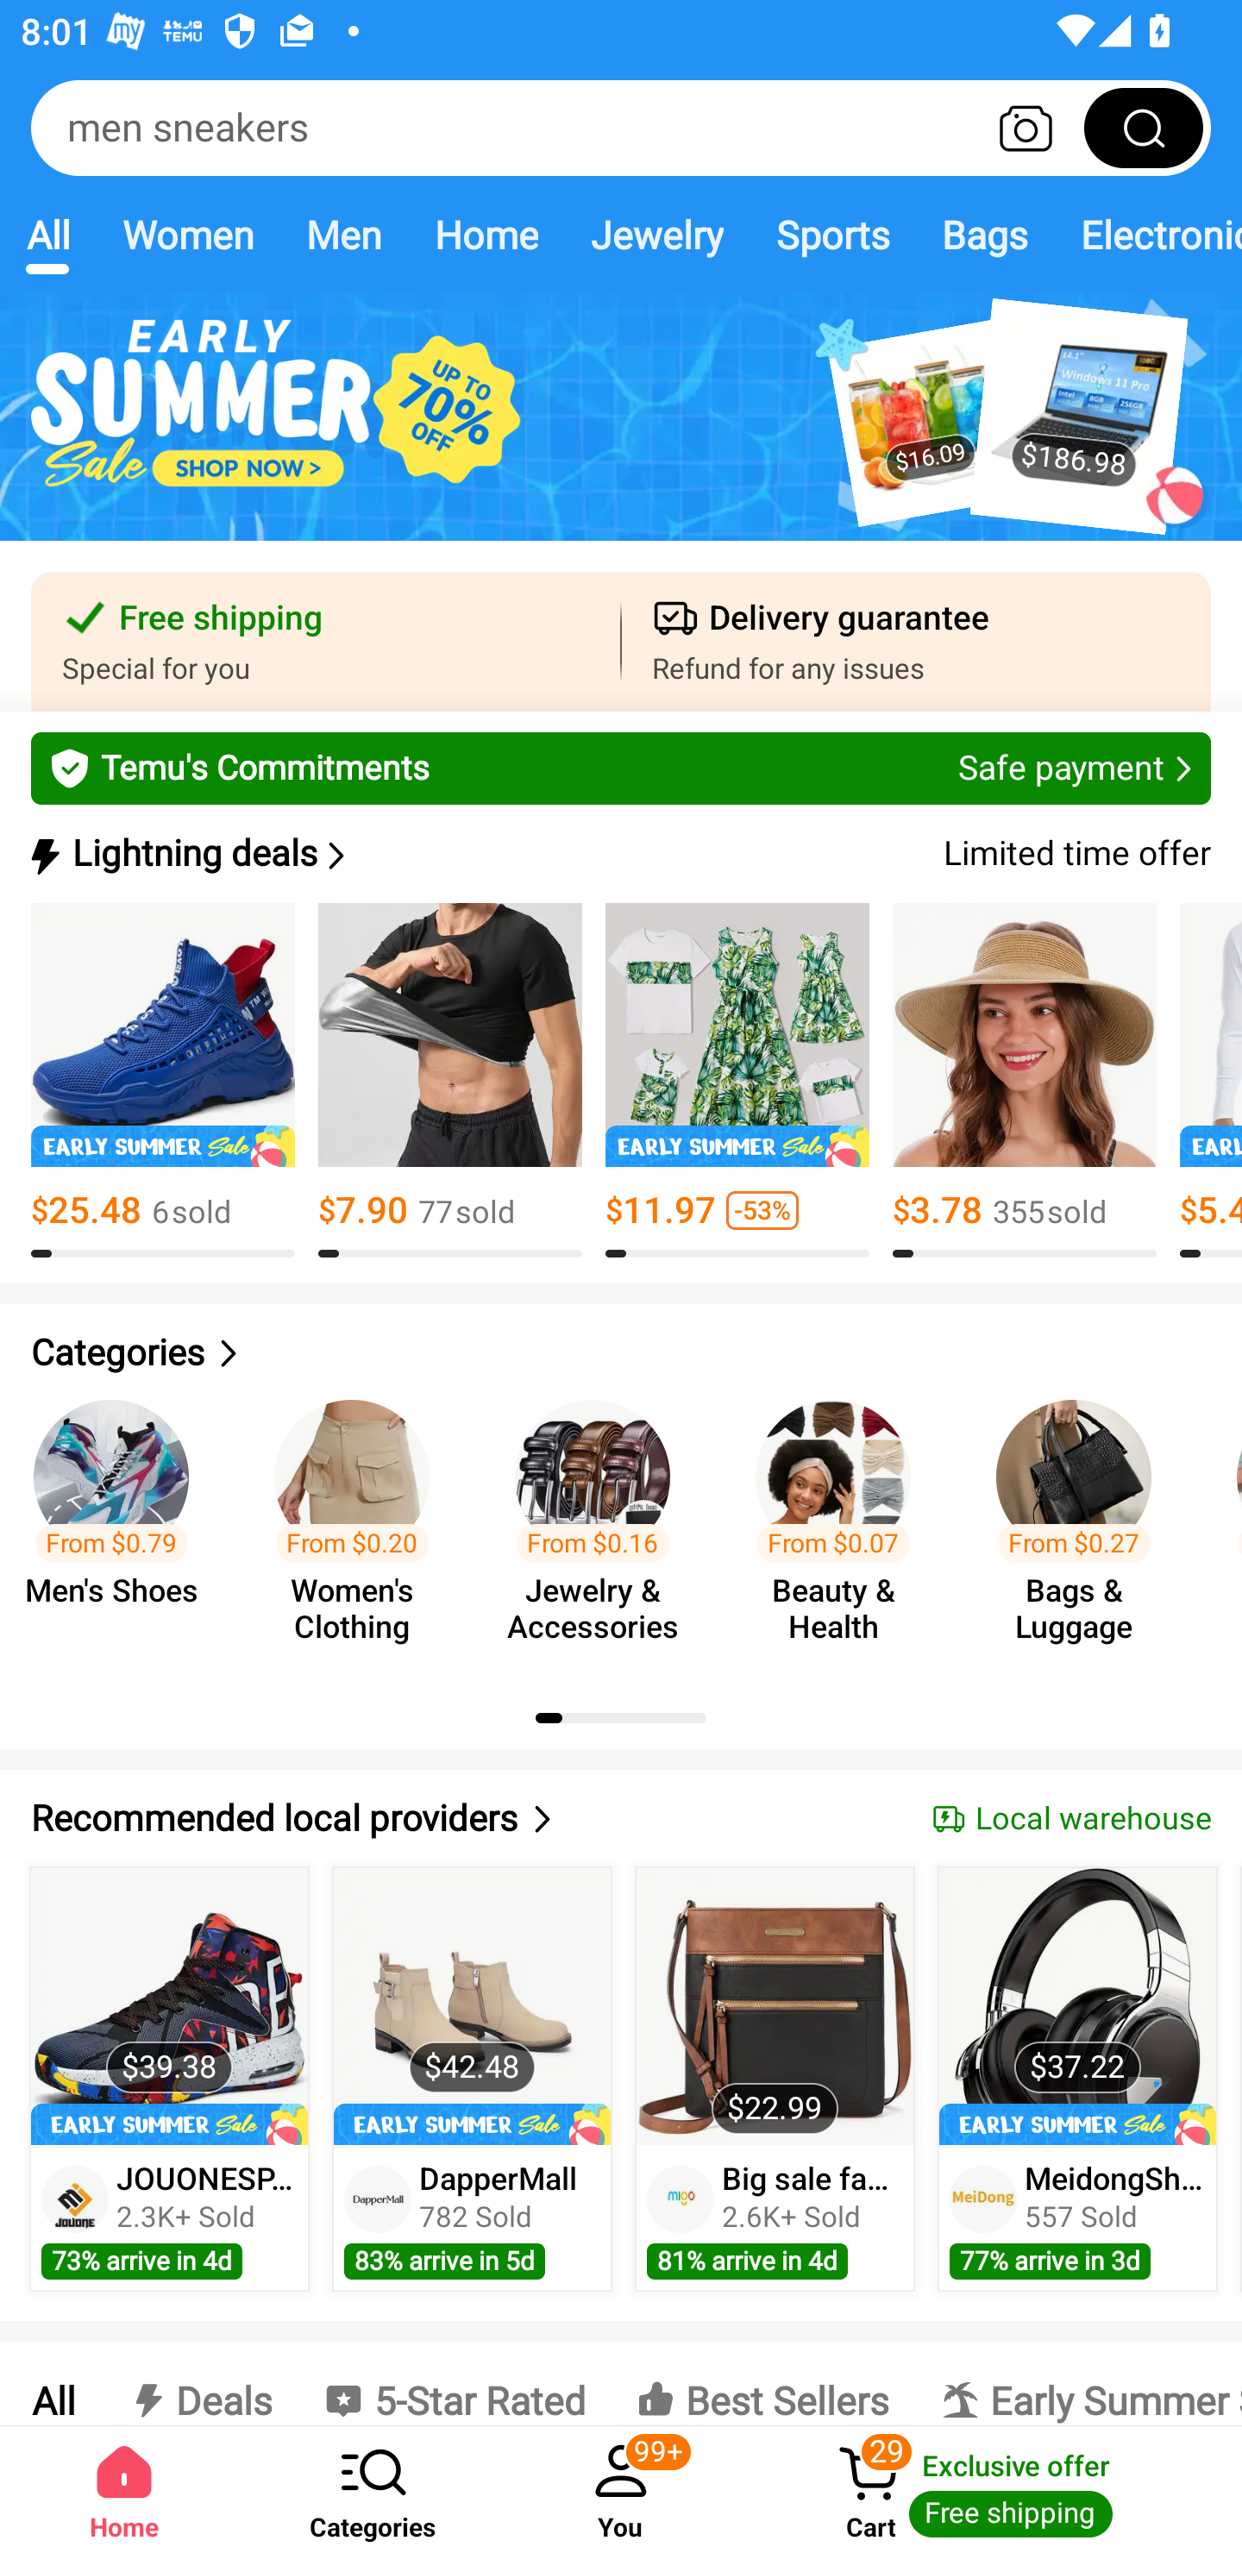 Image resolution: width=1242 pixels, height=2553 pixels. I want to click on Sports, so click(832, 235).